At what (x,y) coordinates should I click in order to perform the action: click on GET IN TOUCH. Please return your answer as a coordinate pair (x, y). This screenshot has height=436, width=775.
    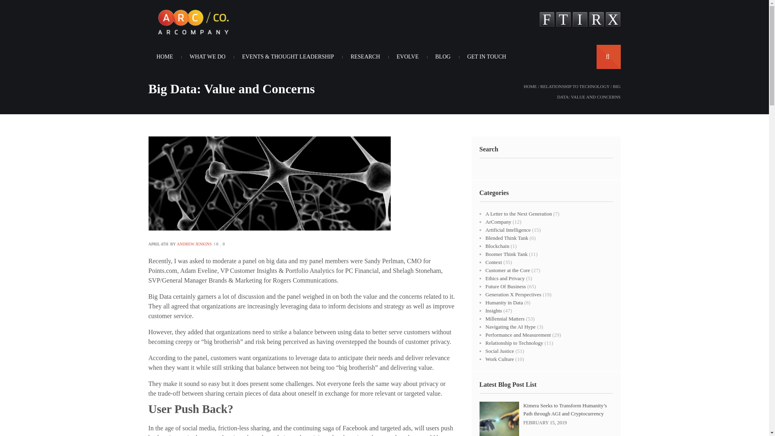
    Looking at the image, I should click on (486, 57).